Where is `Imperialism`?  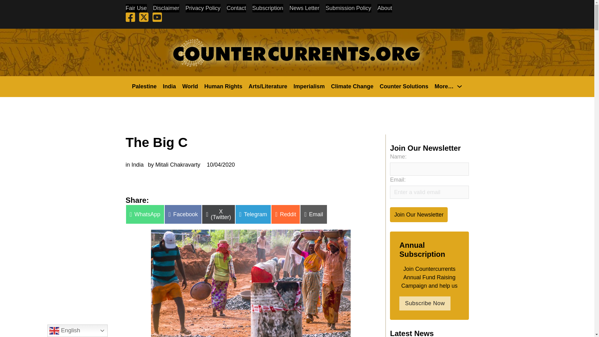
Imperialism is located at coordinates (309, 86).